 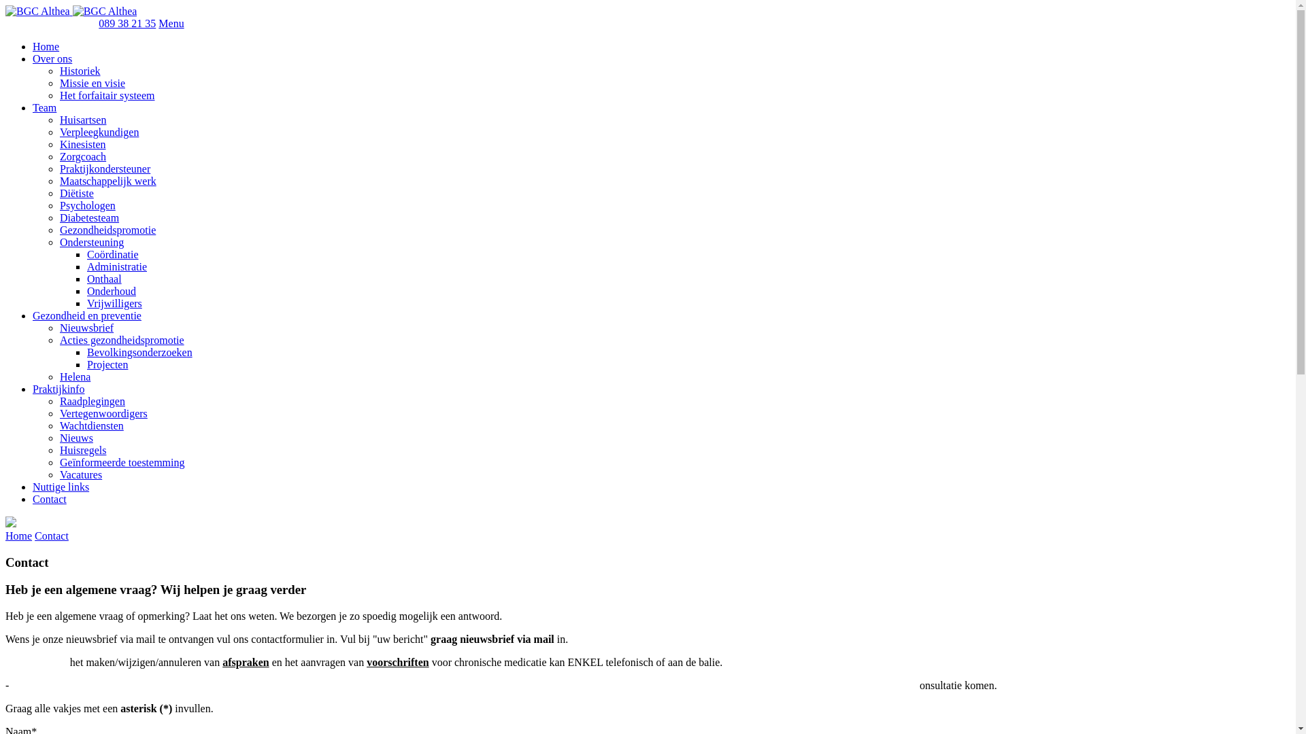 I want to click on Diabetesteam, so click(x=90, y=217).